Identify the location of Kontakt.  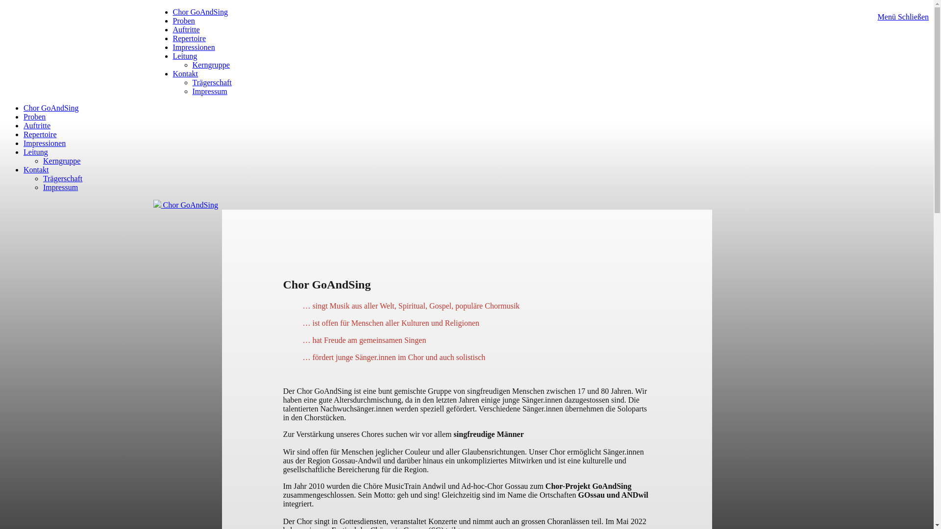
(185, 73).